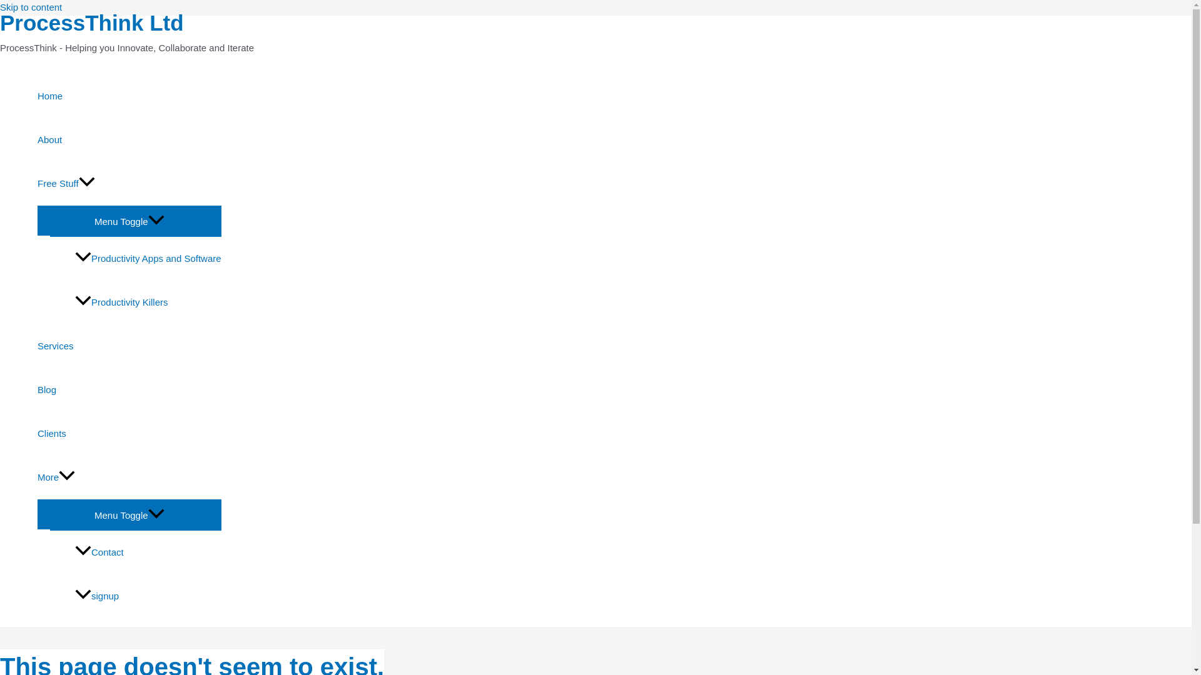 The height and width of the screenshot is (675, 1201). Describe the element at coordinates (148, 552) in the screenshot. I see `Contact` at that location.